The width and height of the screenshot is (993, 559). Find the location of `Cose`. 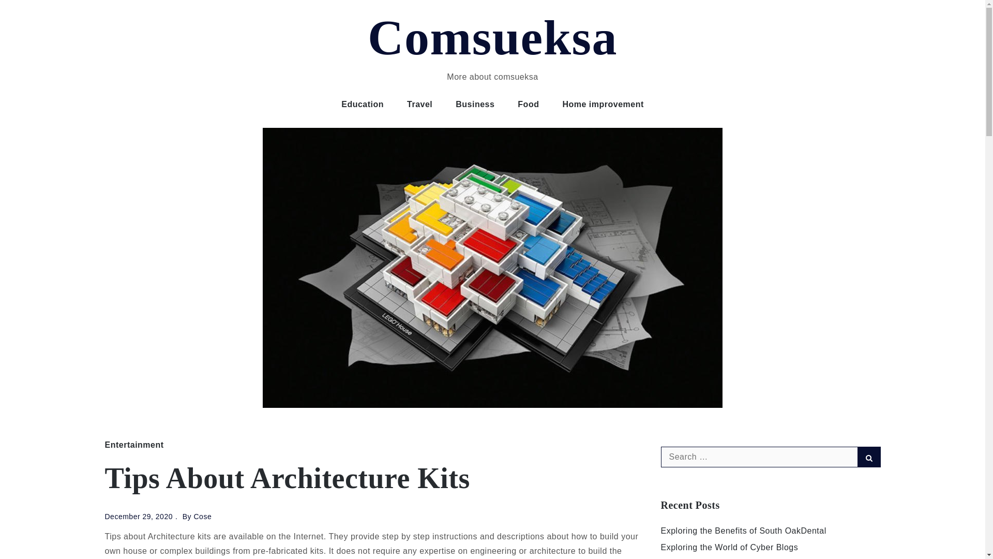

Cose is located at coordinates (202, 517).